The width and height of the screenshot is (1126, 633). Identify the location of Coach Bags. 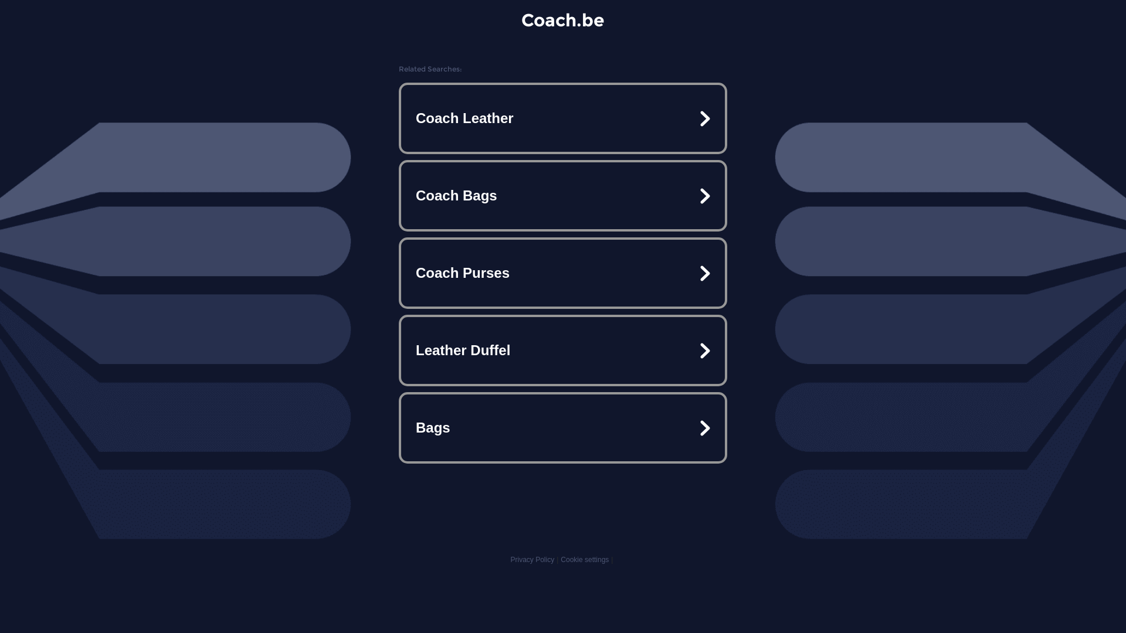
(563, 196).